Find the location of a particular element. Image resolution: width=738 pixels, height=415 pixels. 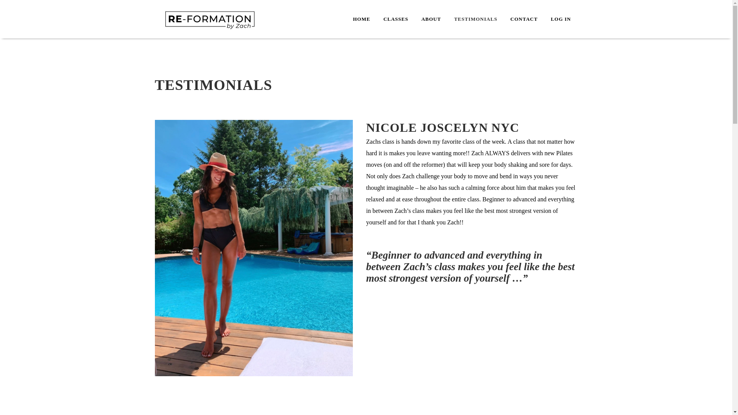

ABOUT is located at coordinates (431, 19).